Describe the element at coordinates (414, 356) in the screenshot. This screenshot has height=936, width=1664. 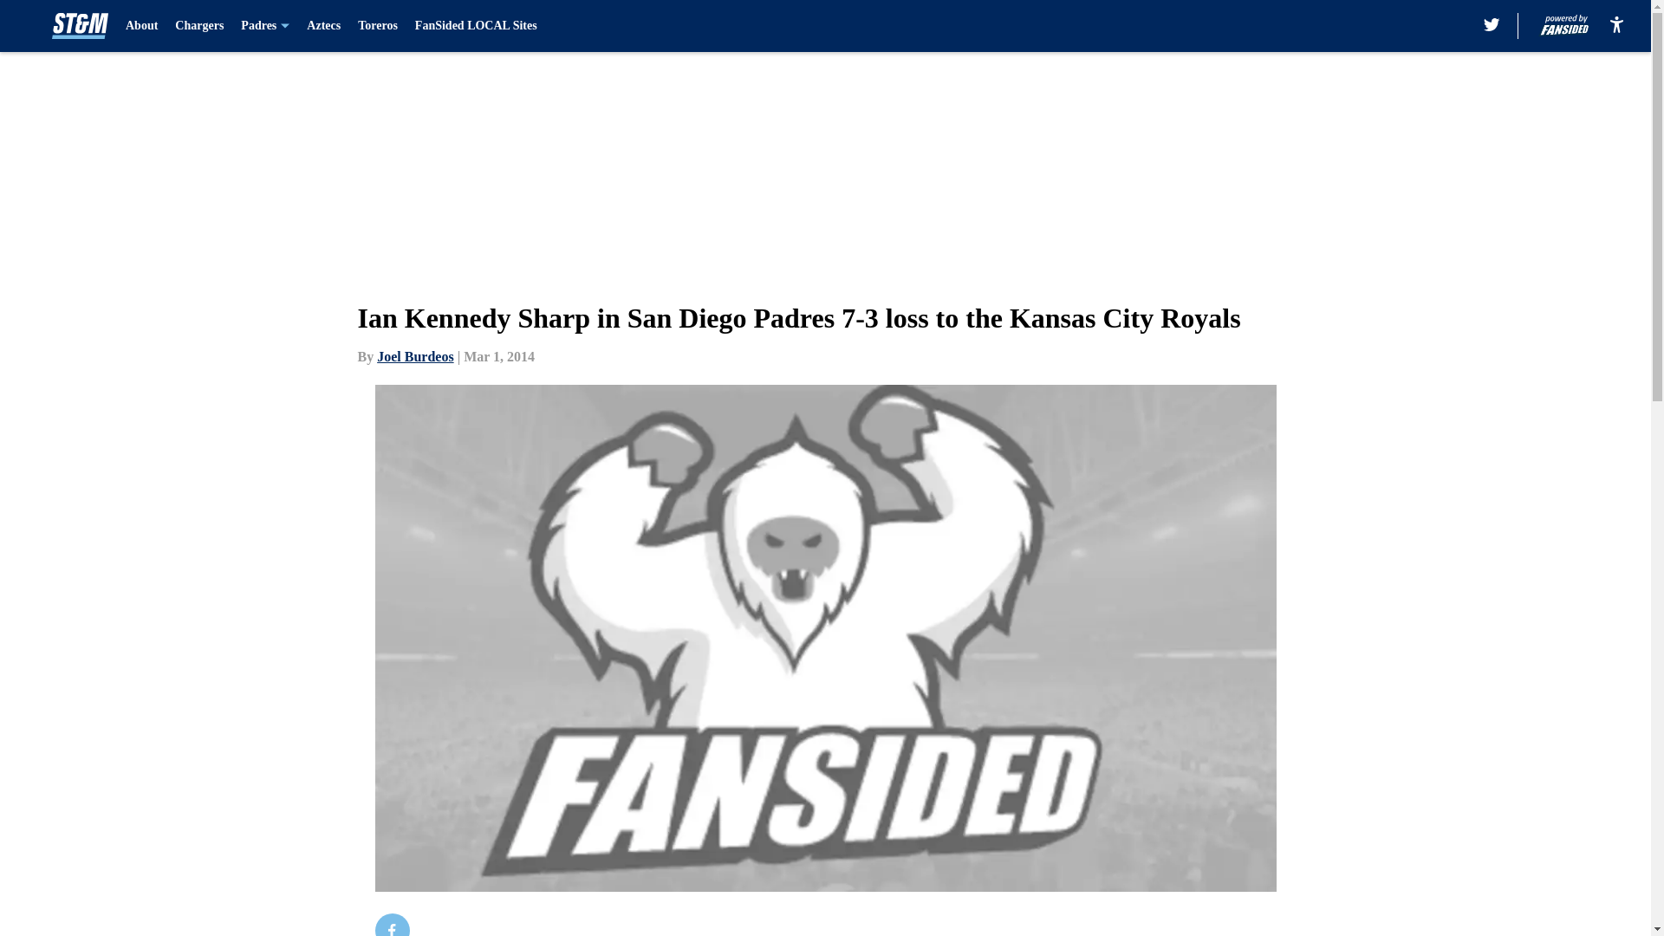
I see `Joel Burdeos` at that location.